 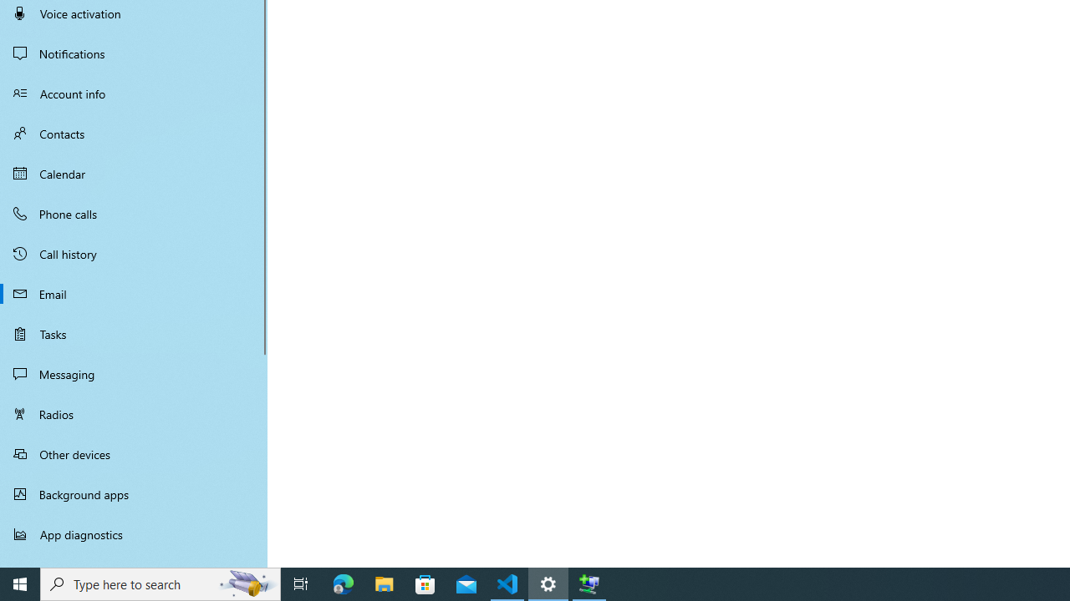 I want to click on Extensible Wizards Host Process - 1 running window, so click(x=588, y=584).